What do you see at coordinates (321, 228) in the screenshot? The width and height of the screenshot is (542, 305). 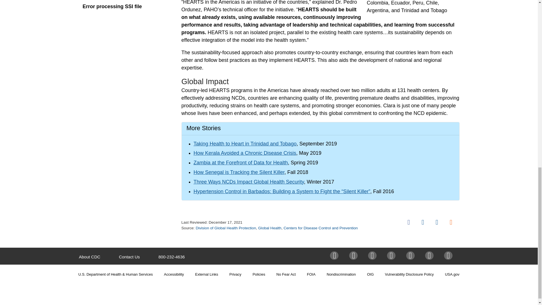 I see `Centers for Disease Control and Prevention` at bounding box center [321, 228].